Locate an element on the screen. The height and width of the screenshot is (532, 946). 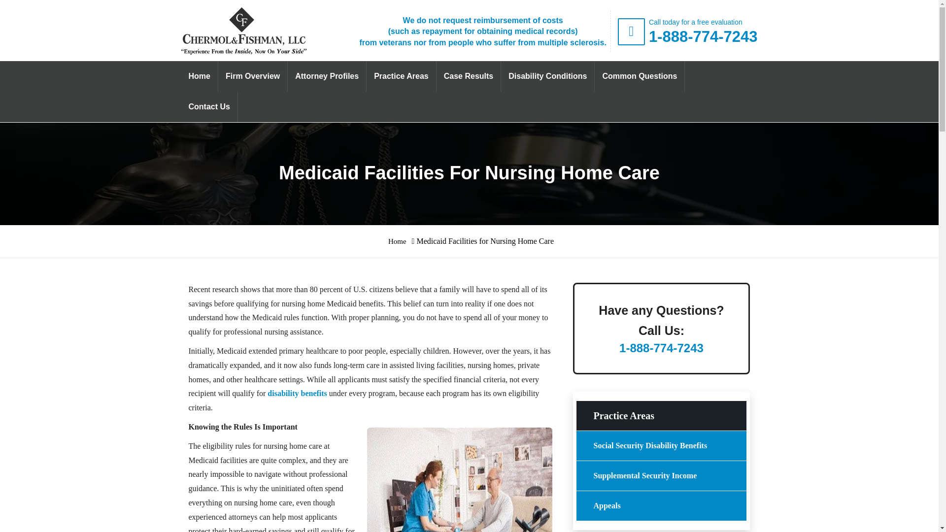
Home is located at coordinates (199, 76).